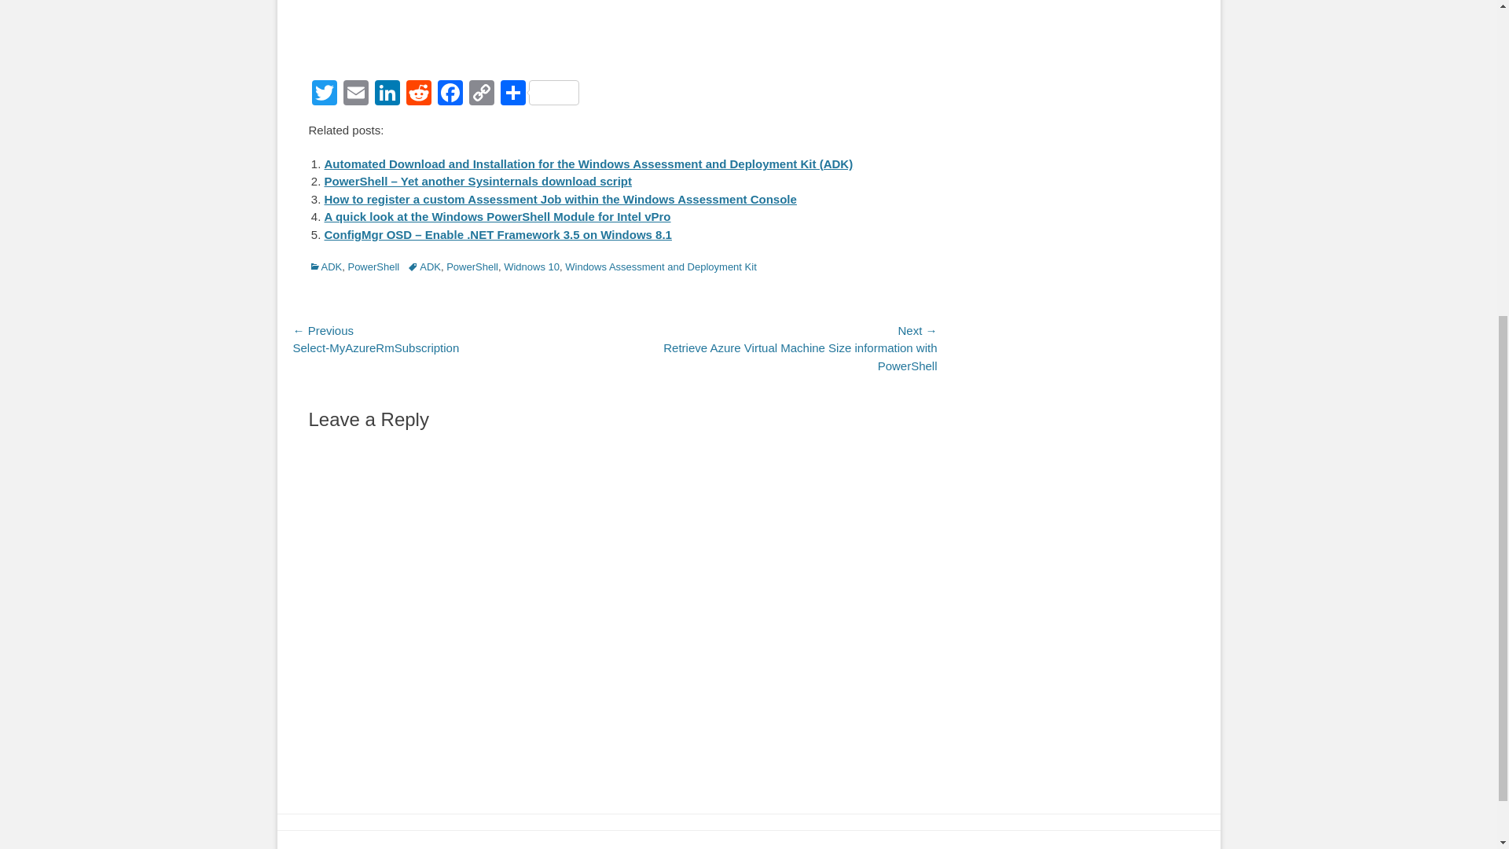  I want to click on A quick look at the Windows PowerShell Module for Intel vPro, so click(497, 216).